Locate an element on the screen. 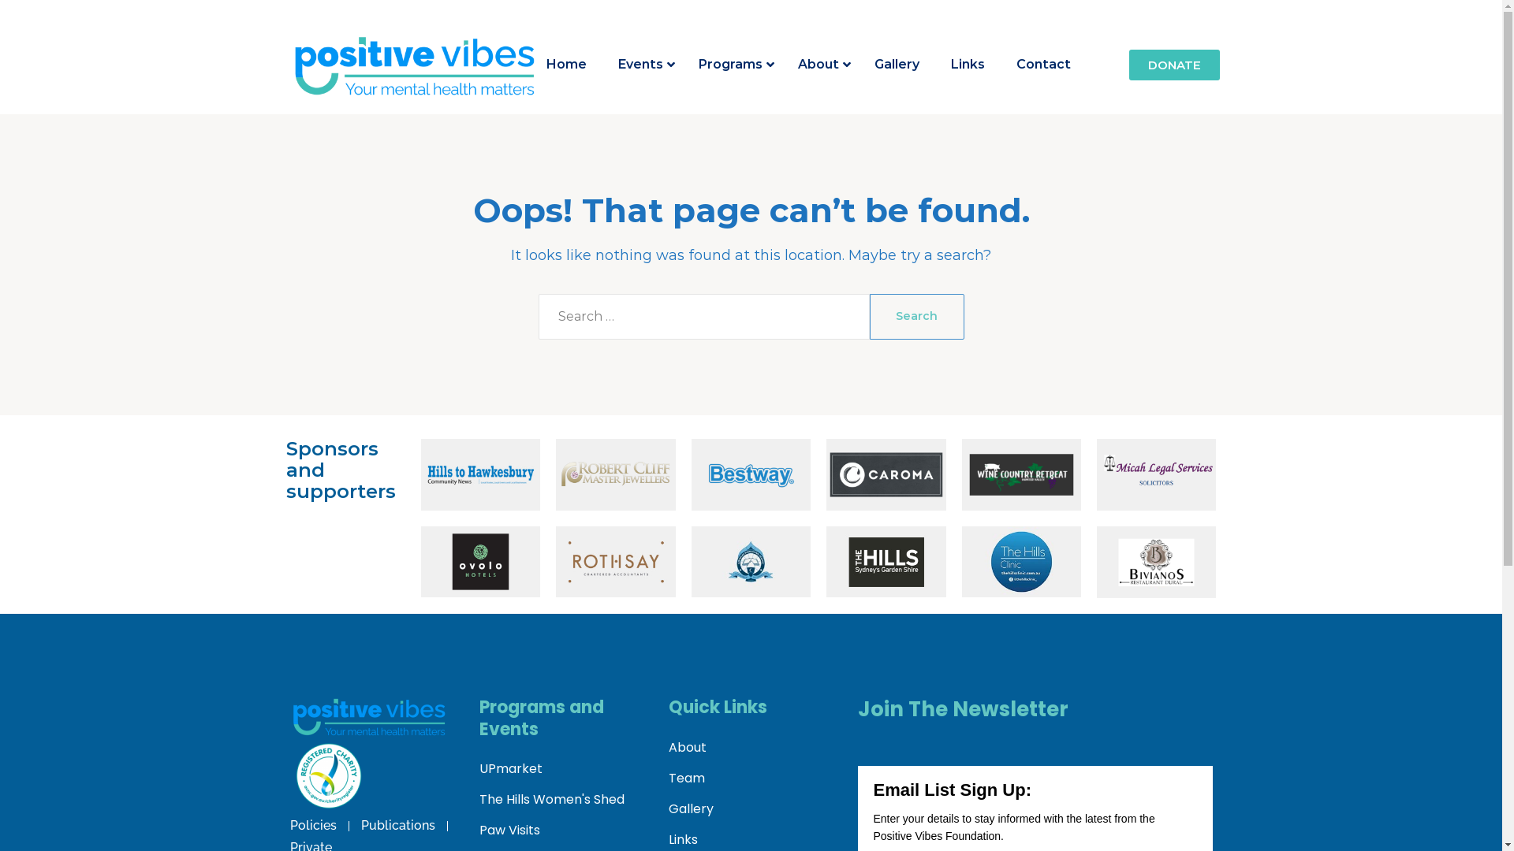 Image resolution: width=1514 pixels, height=851 pixels. Gallery is located at coordinates (897, 65).